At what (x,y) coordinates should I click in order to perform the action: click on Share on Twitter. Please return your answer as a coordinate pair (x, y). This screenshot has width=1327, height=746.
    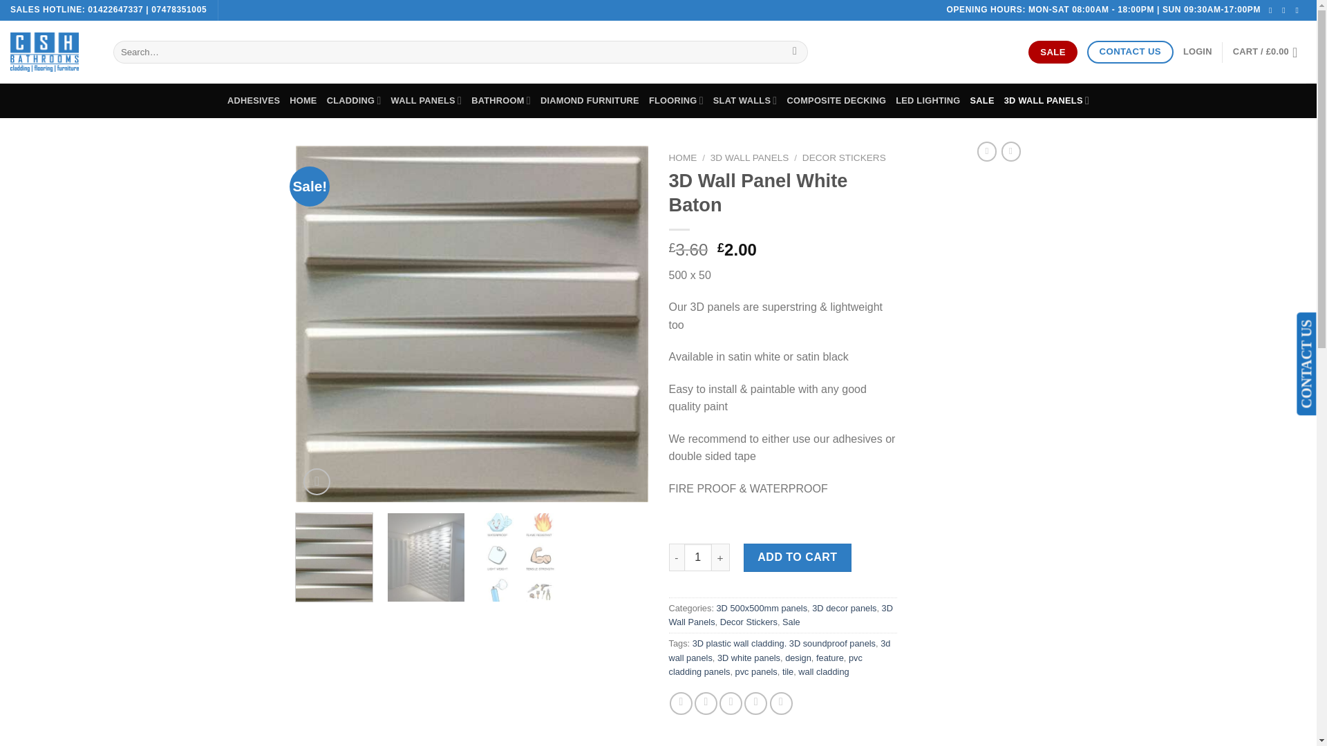
    Looking at the image, I should click on (706, 703).